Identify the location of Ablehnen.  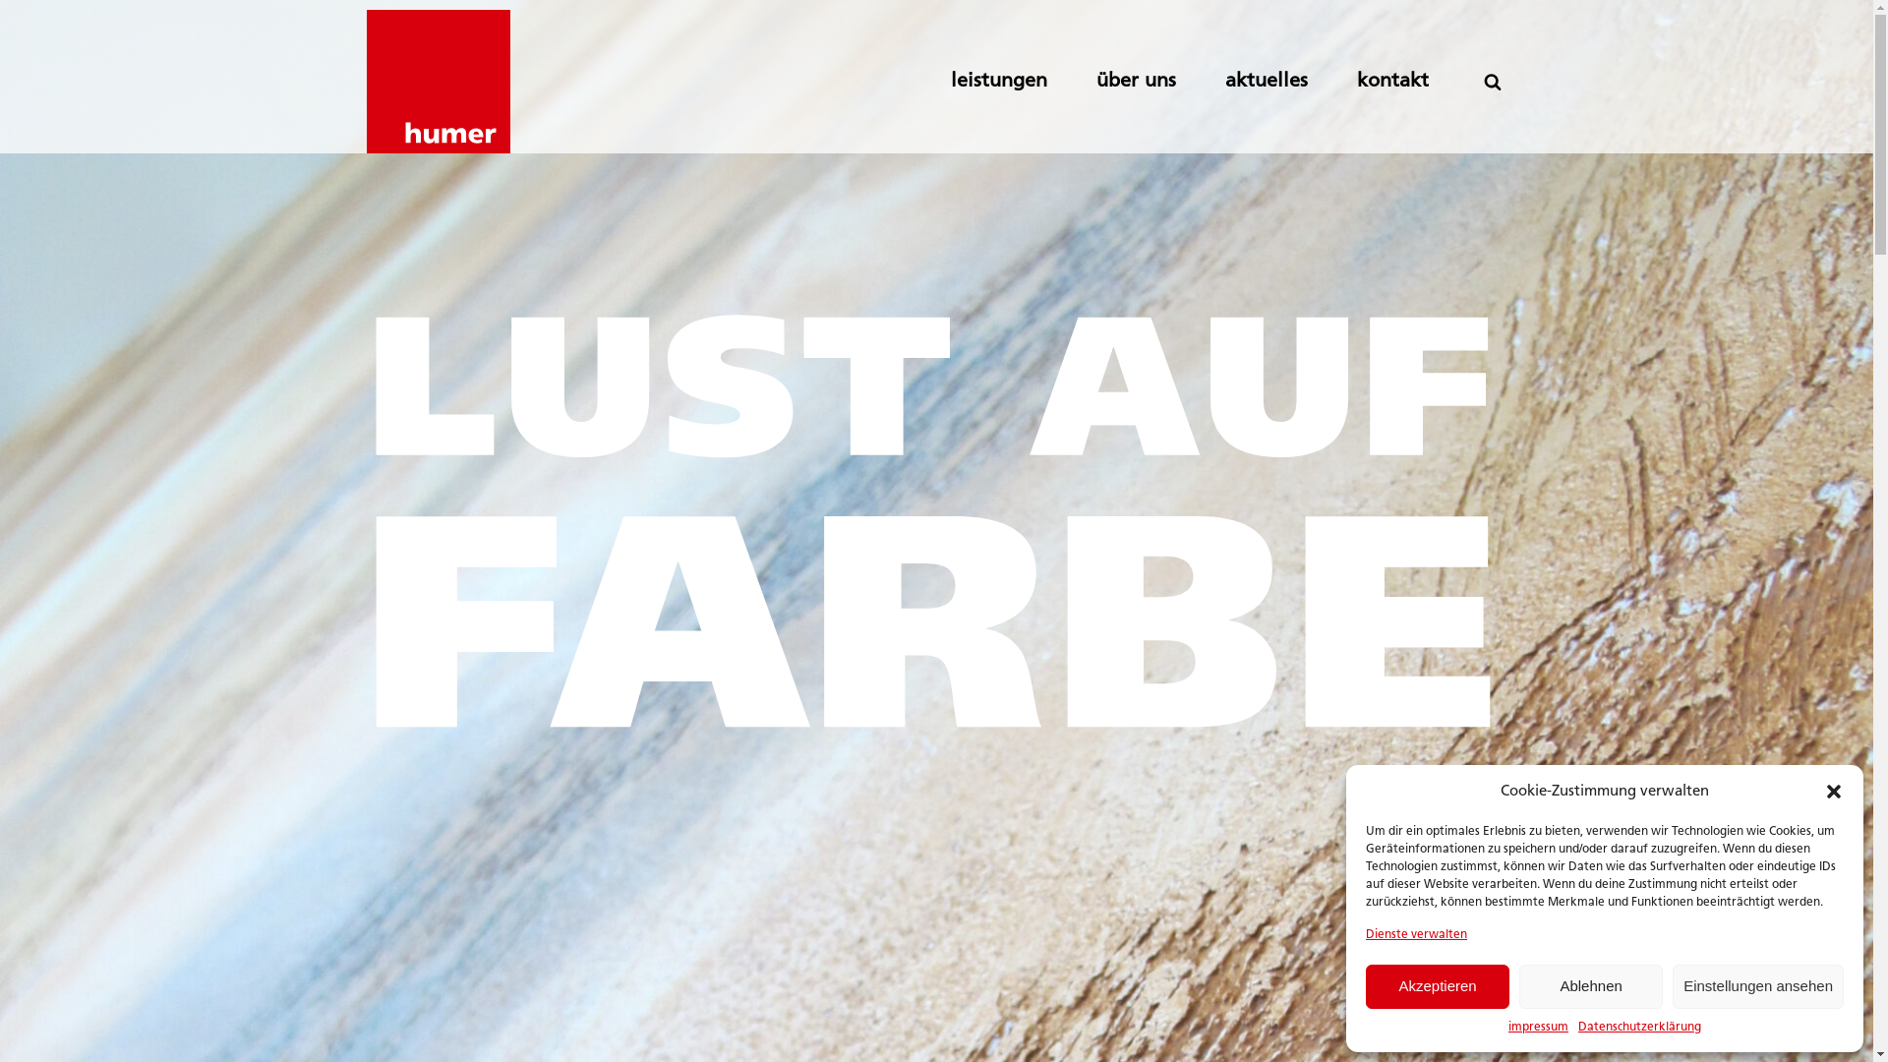
(1591, 987).